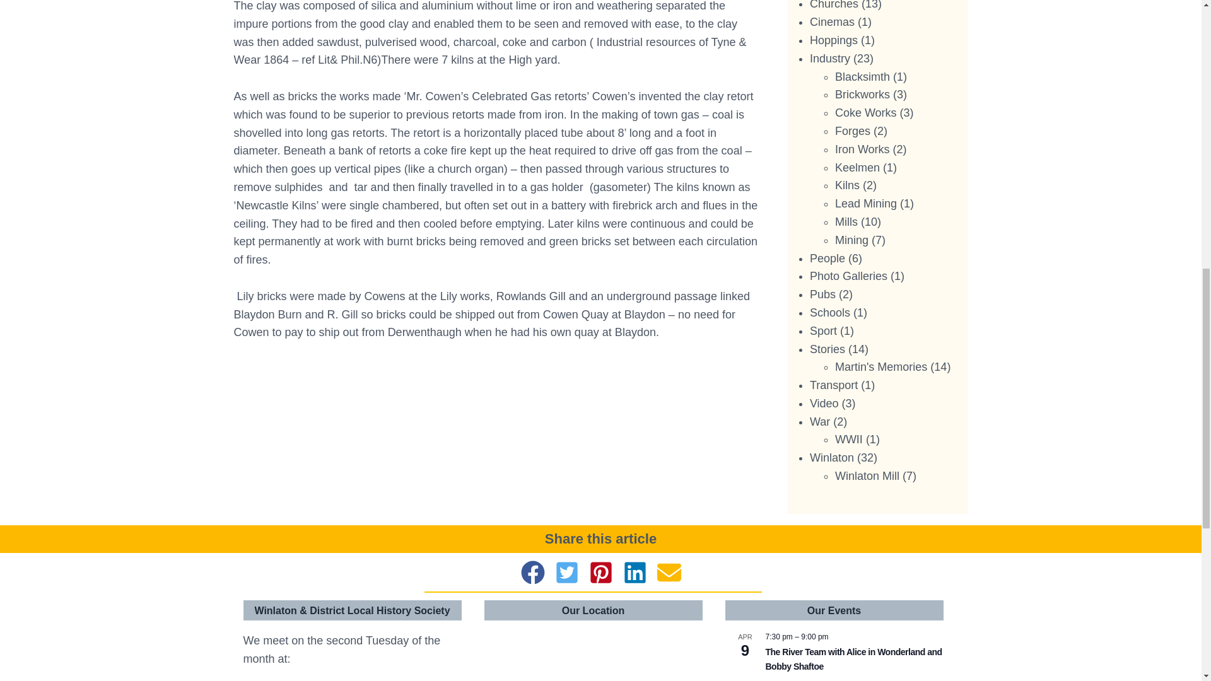  Describe the element at coordinates (593, 653) in the screenshot. I see `Google Map for ` at that location.